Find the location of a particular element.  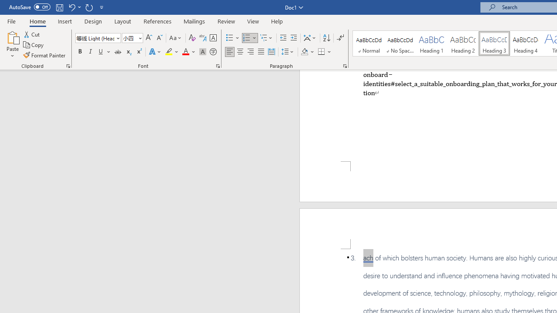

View is located at coordinates (253, 21).